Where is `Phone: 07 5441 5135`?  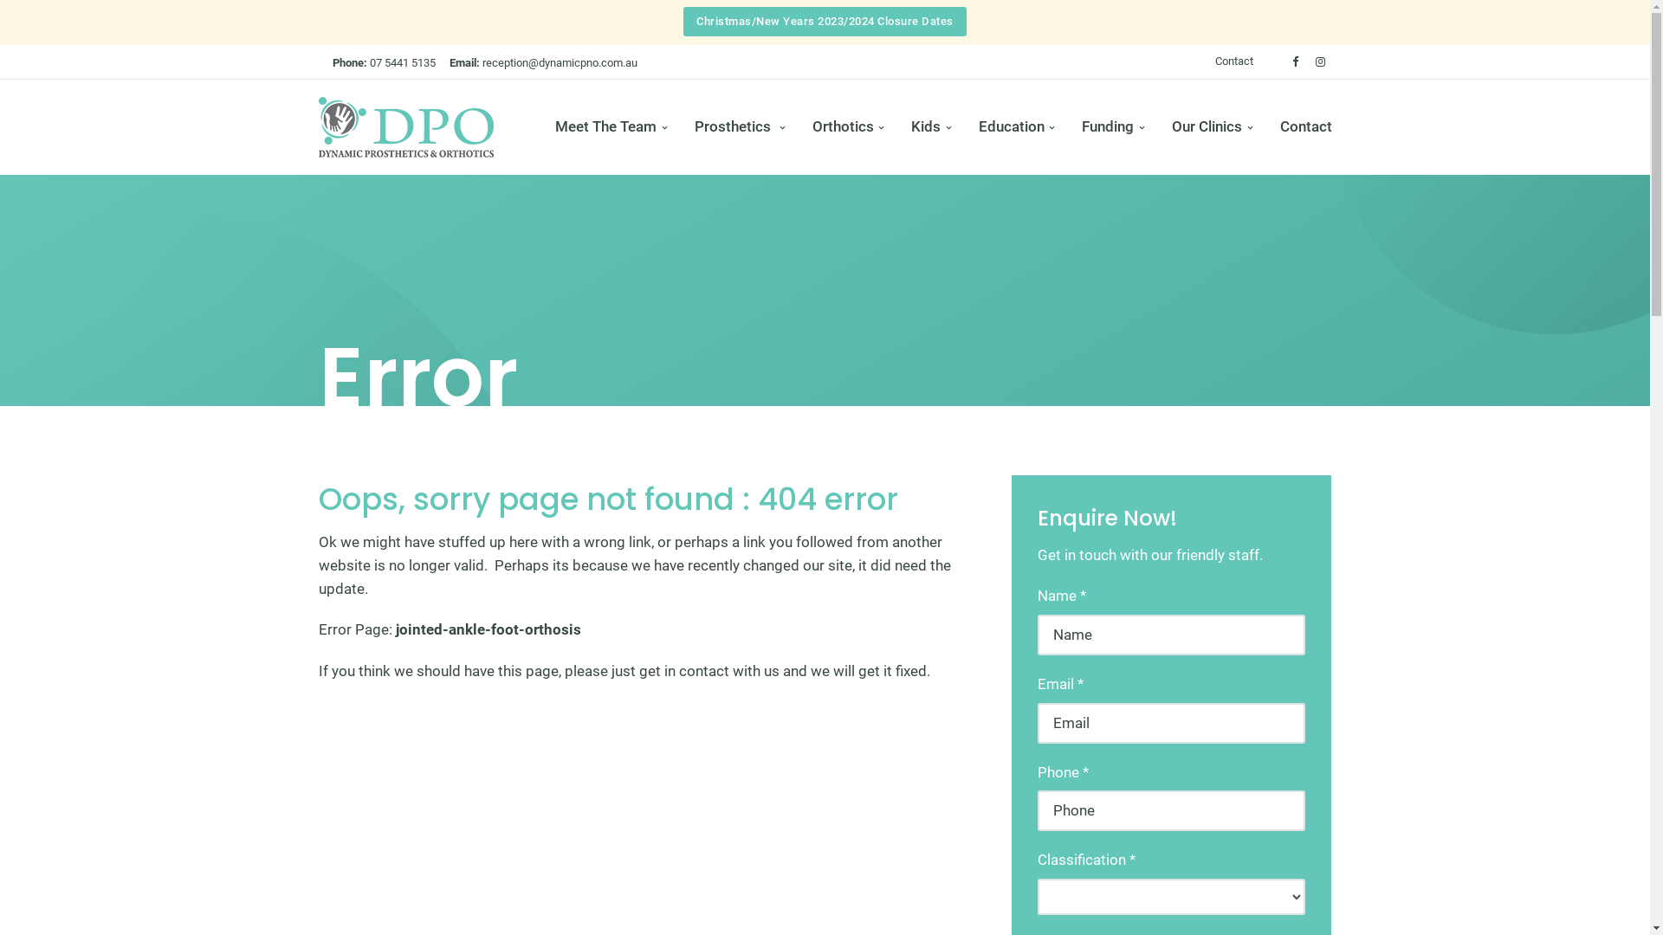
Phone: 07 5441 5135 is located at coordinates (385, 62).